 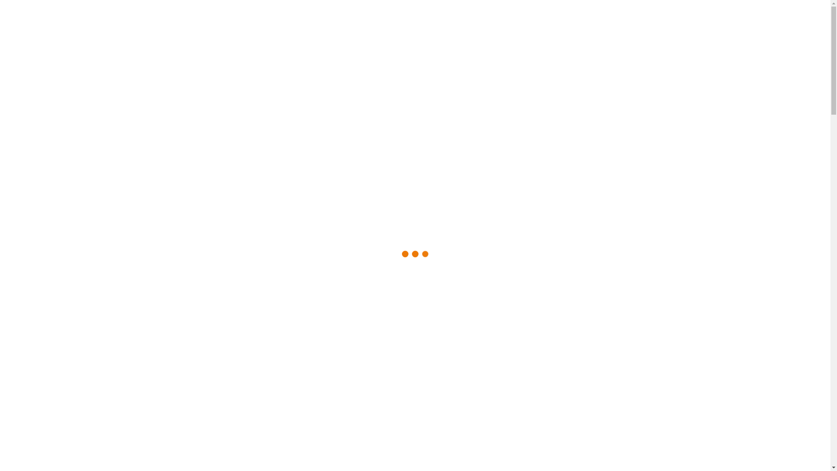 What do you see at coordinates (74, 229) in the screenshot?
I see `Positioning & Measurement` at bounding box center [74, 229].